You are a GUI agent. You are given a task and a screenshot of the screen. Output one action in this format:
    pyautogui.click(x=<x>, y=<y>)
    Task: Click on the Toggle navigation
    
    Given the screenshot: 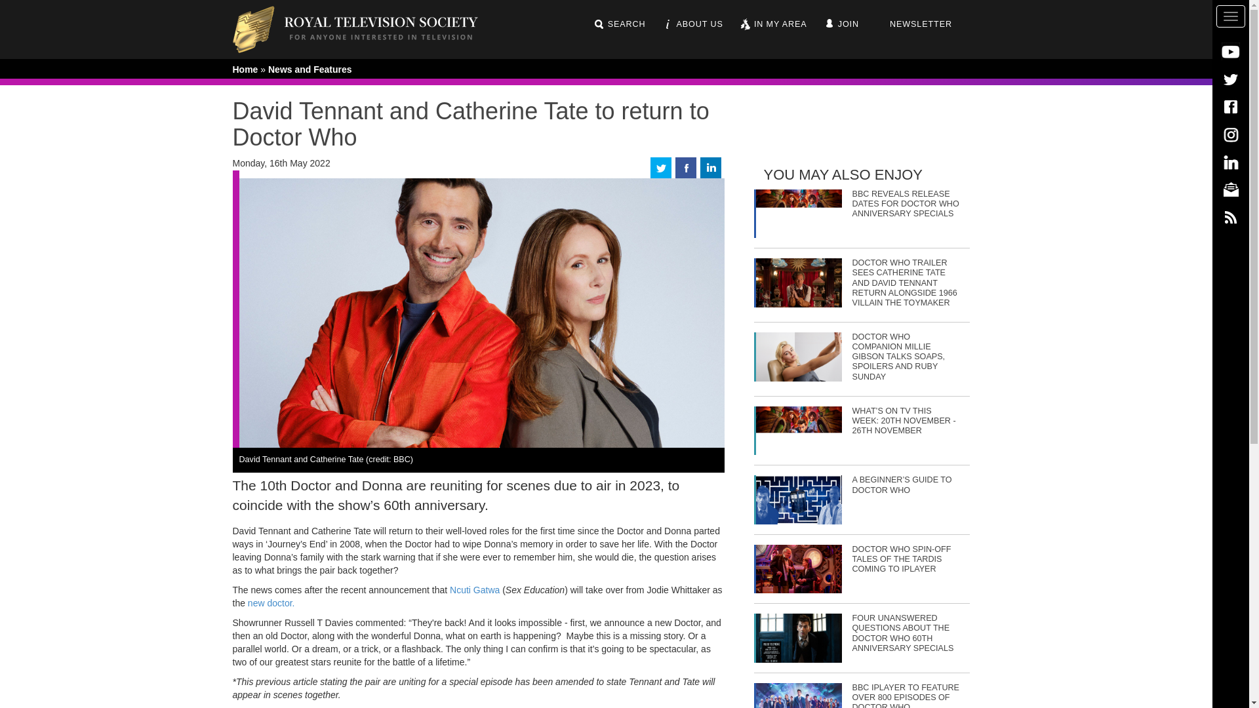 What is the action you would take?
    pyautogui.click(x=1230, y=16)
    